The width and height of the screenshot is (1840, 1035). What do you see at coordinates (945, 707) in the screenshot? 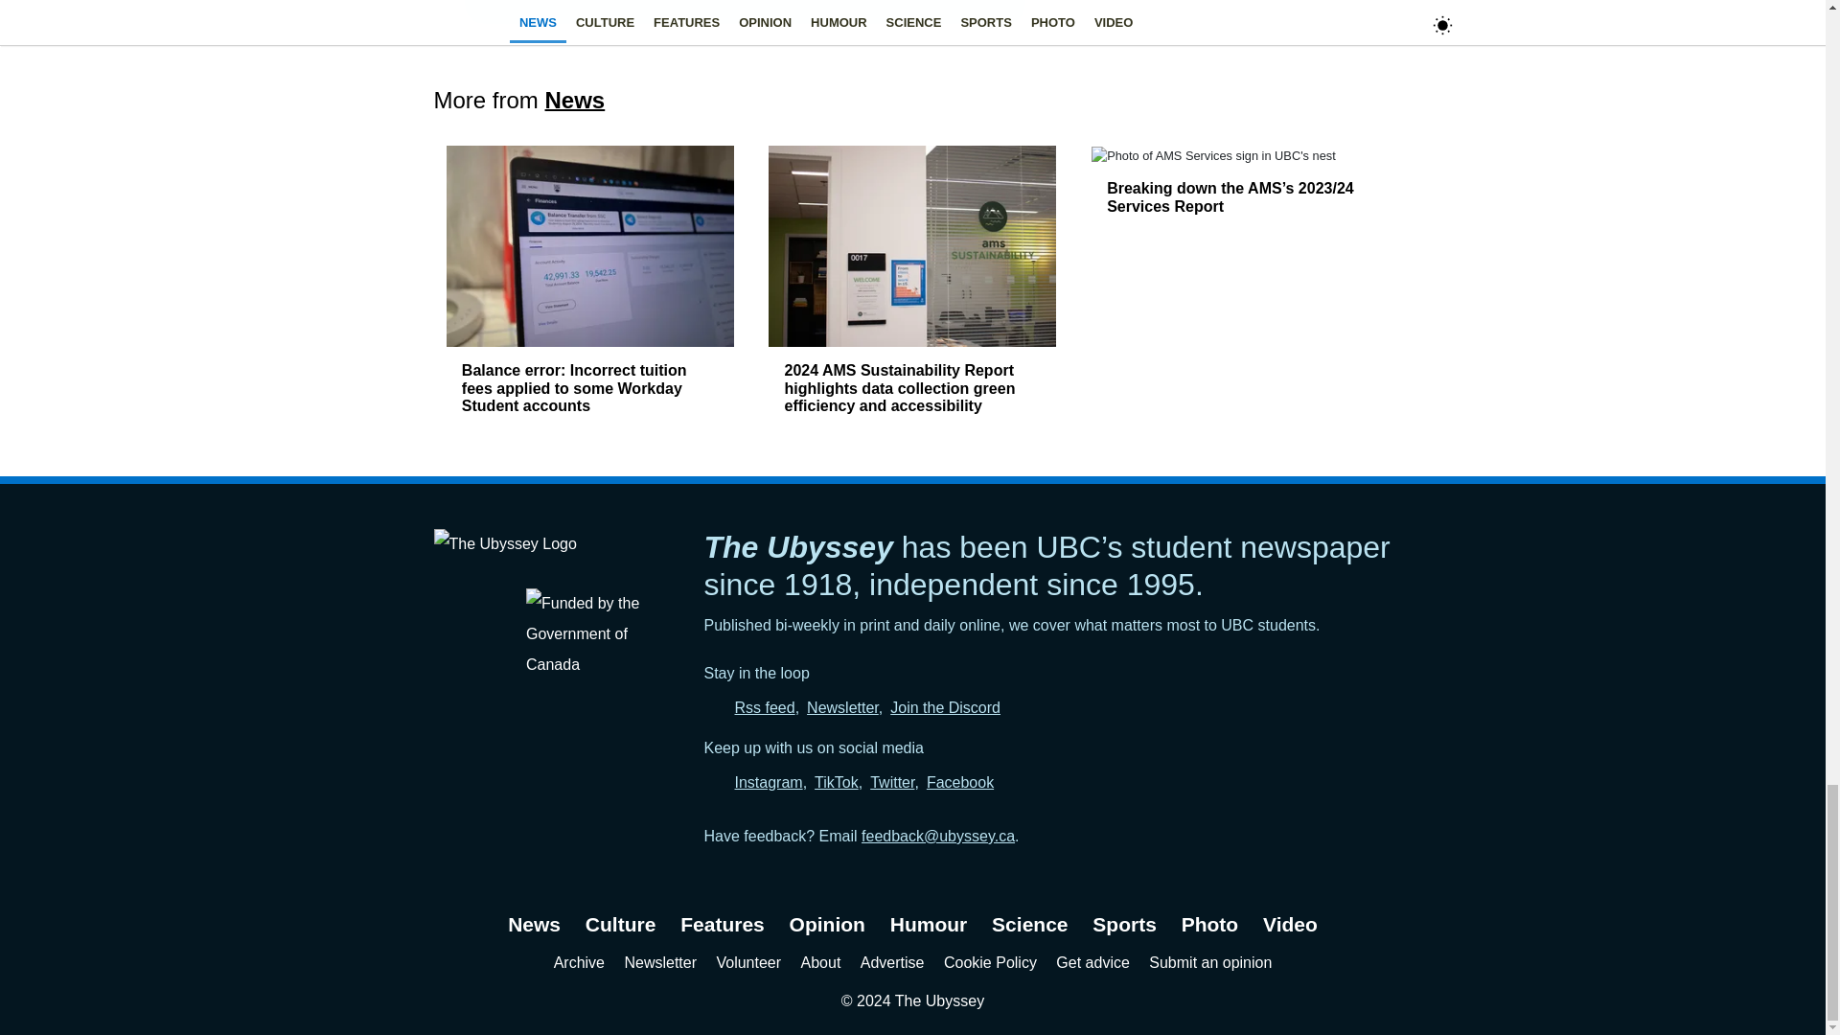
I see `Discord link` at bounding box center [945, 707].